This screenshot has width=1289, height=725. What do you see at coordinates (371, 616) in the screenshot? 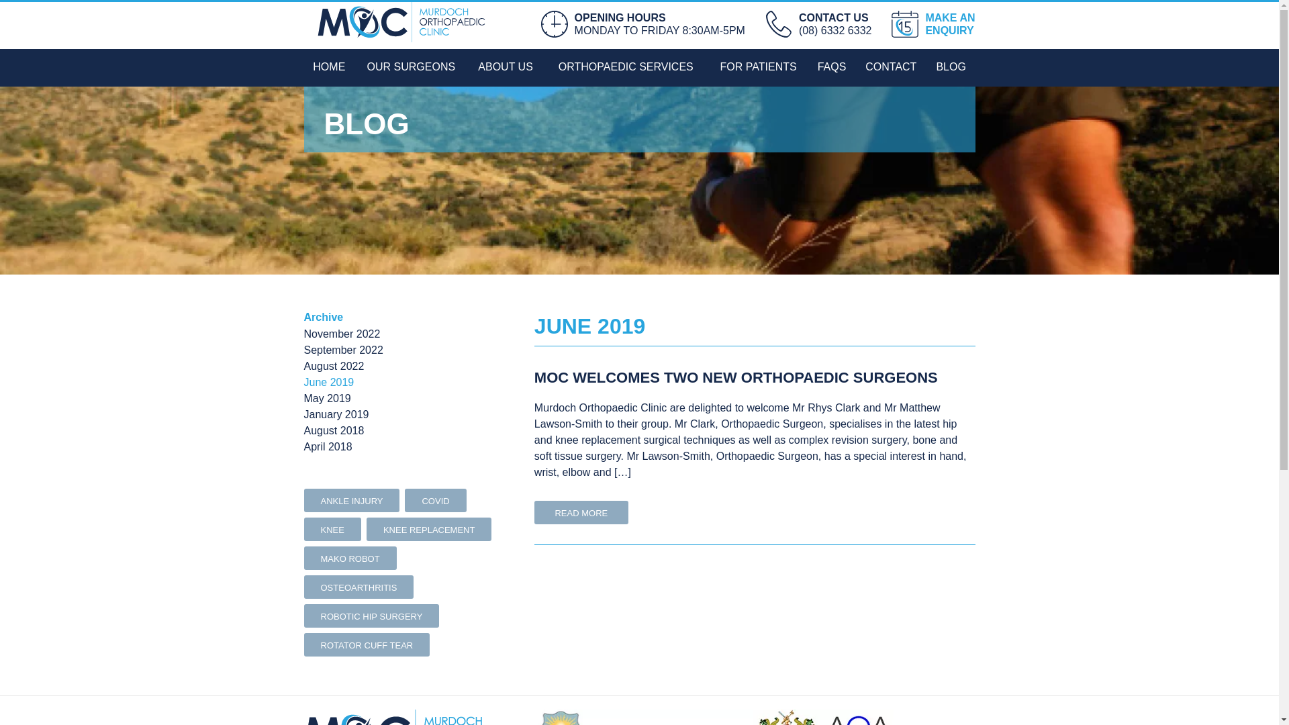
I see `ROBOTIC HIP SURGERY` at bounding box center [371, 616].